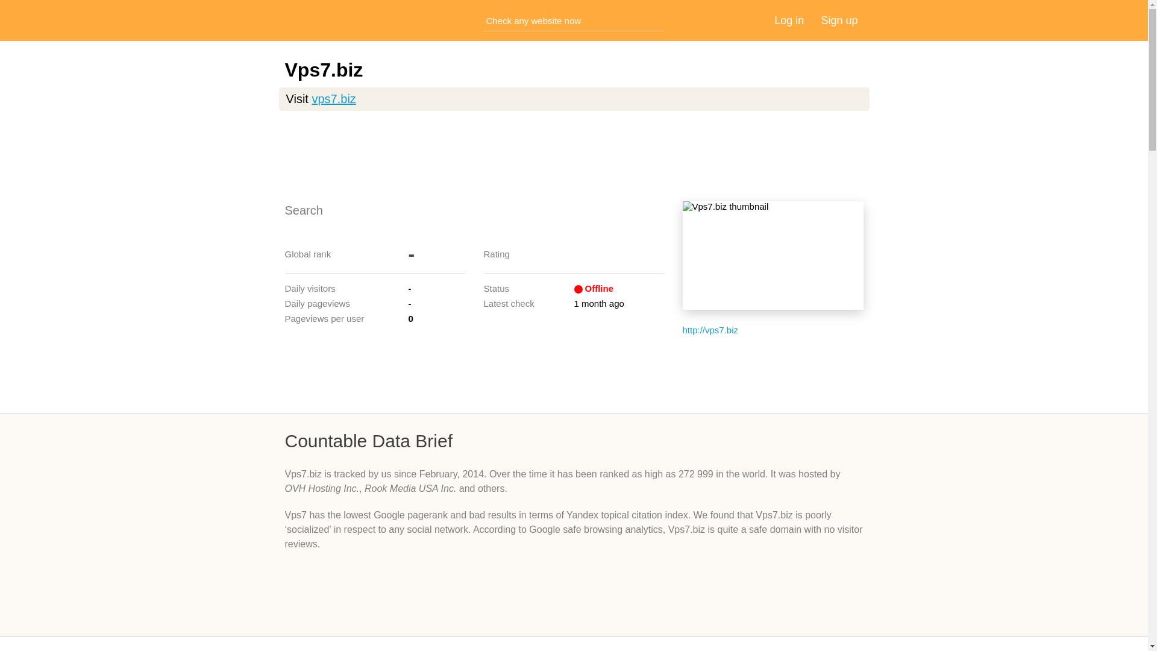 Image resolution: width=1157 pixels, height=651 pixels. What do you see at coordinates (839, 20) in the screenshot?
I see `Sign up` at bounding box center [839, 20].